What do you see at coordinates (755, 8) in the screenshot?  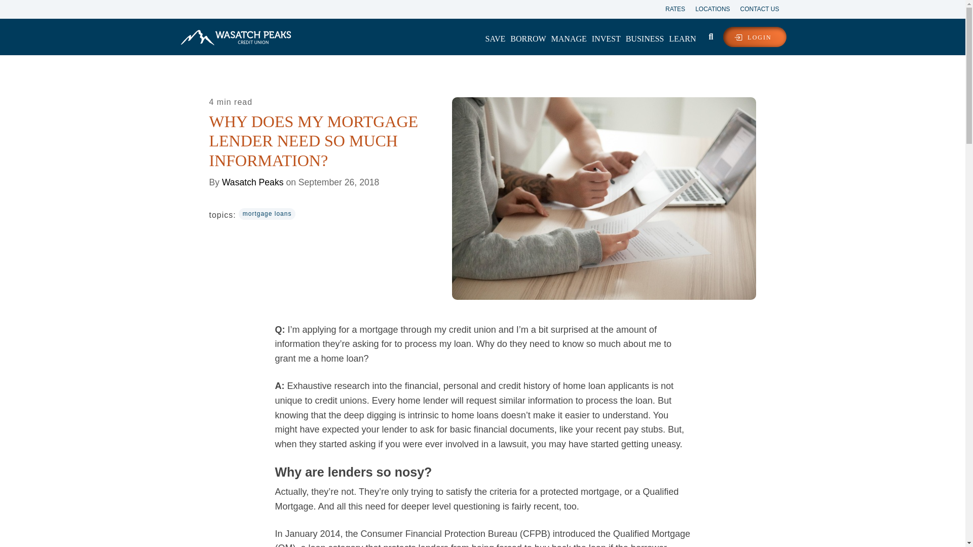 I see `CONTACT US` at bounding box center [755, 8].